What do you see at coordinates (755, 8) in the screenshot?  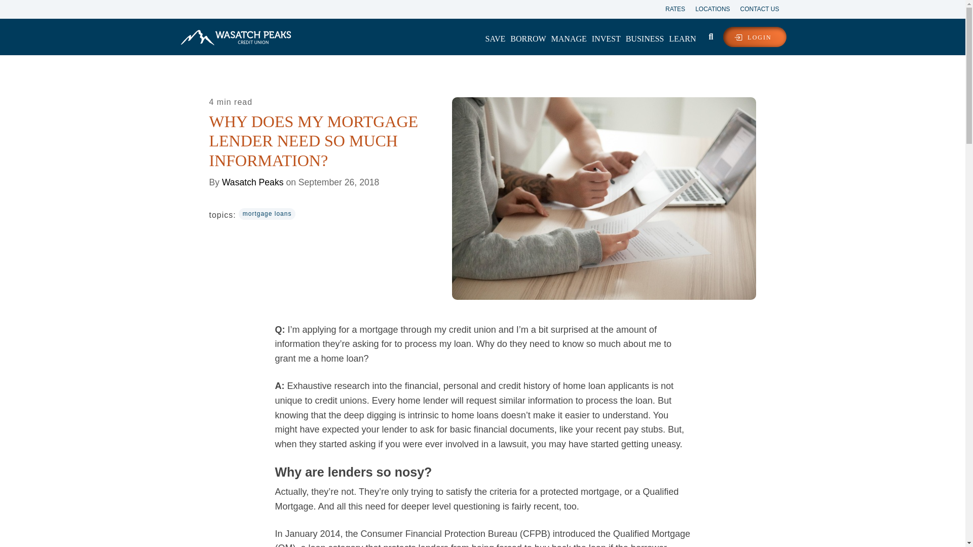 I see `CONTACT US` at bounding box center [755, 8].